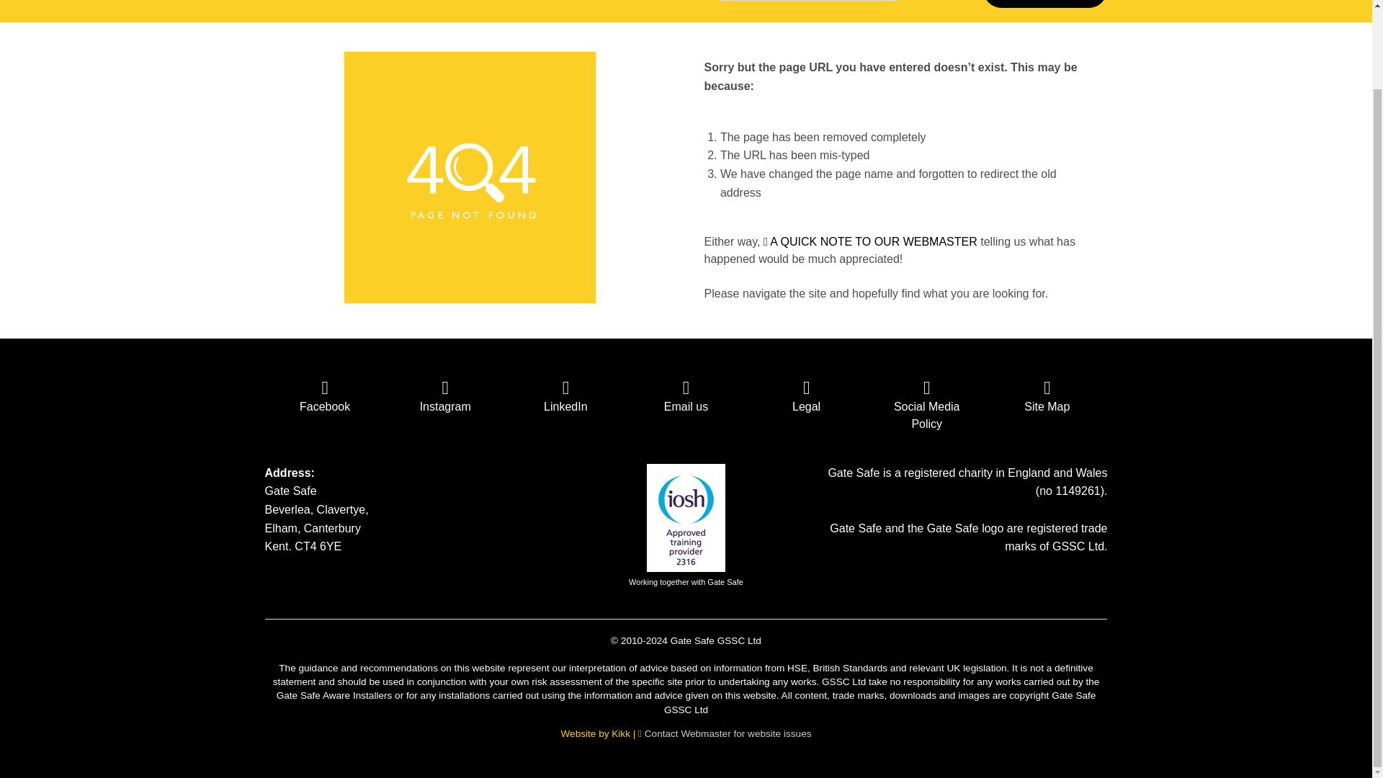  I want to click on Industry Professionals, so click(223, 102).